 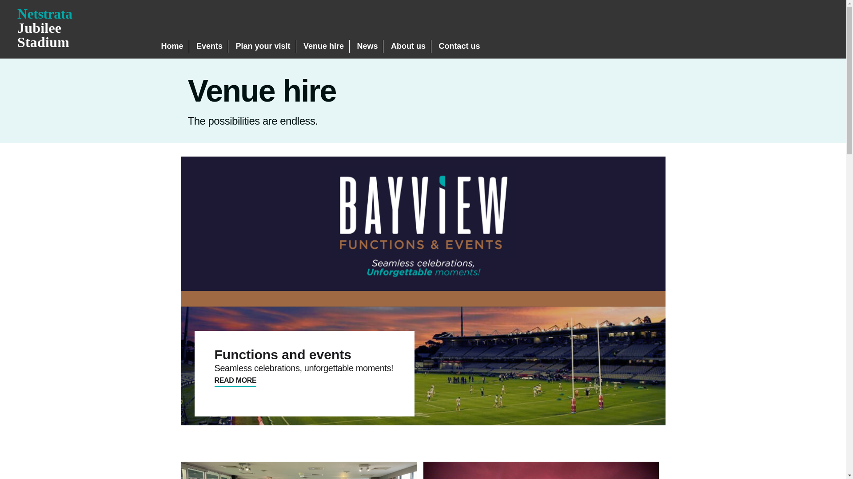 What do you see at coordinates (209, 46) in the screenshot?
I see `Events` at bounding box center [209, 46].